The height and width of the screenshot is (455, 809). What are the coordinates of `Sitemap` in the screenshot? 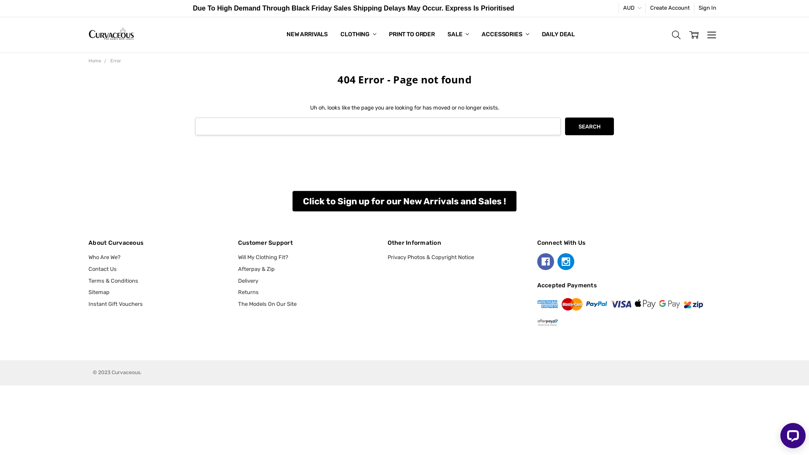 It's located at (99, 292).